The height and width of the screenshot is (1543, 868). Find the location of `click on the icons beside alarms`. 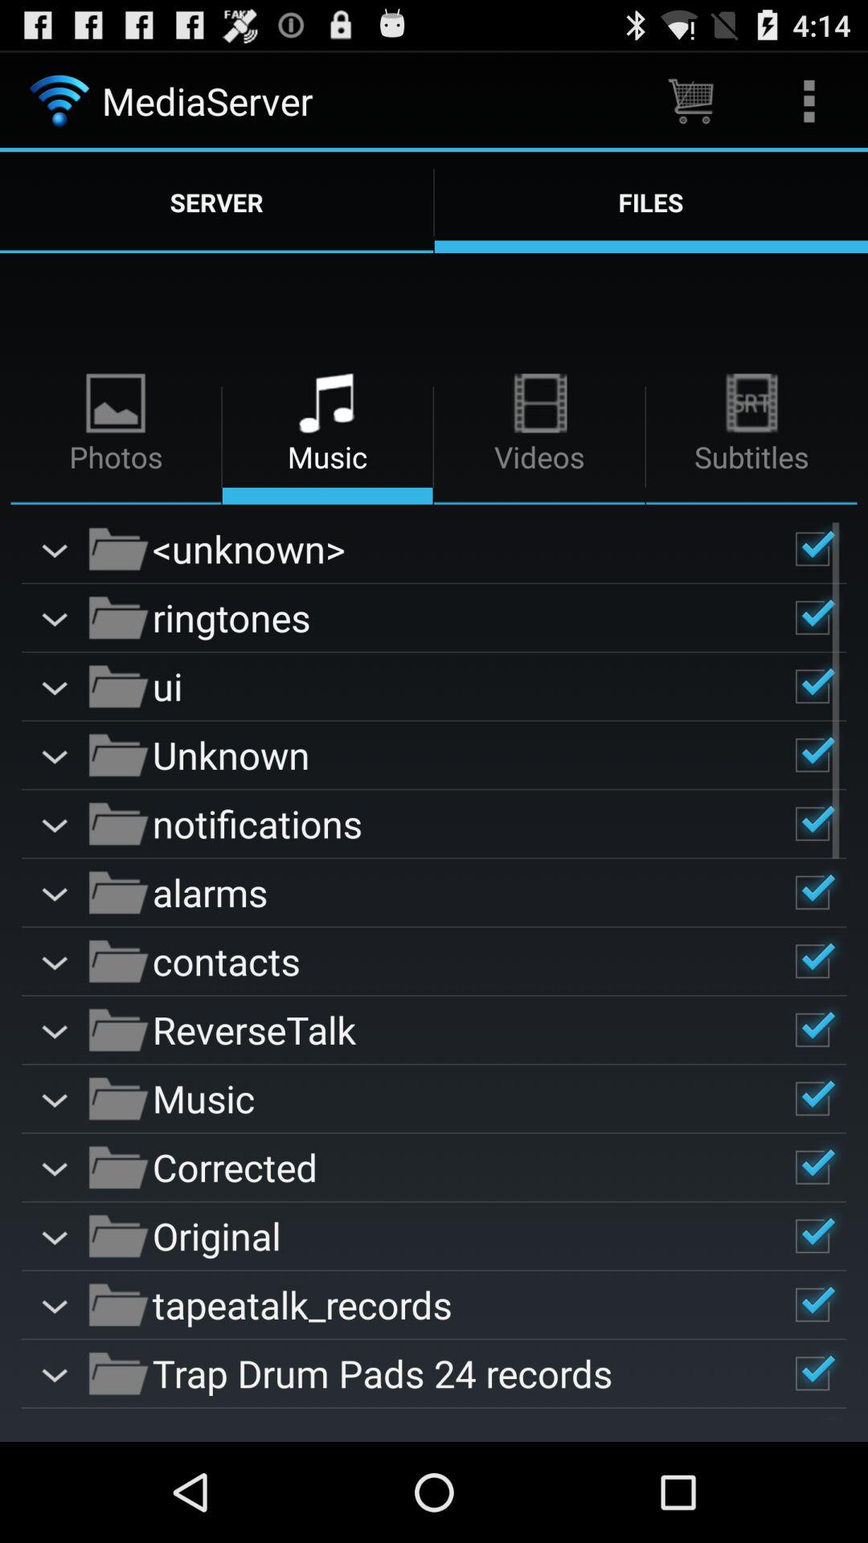

click on the icons beside alarms is located at coordinates (119, 893).